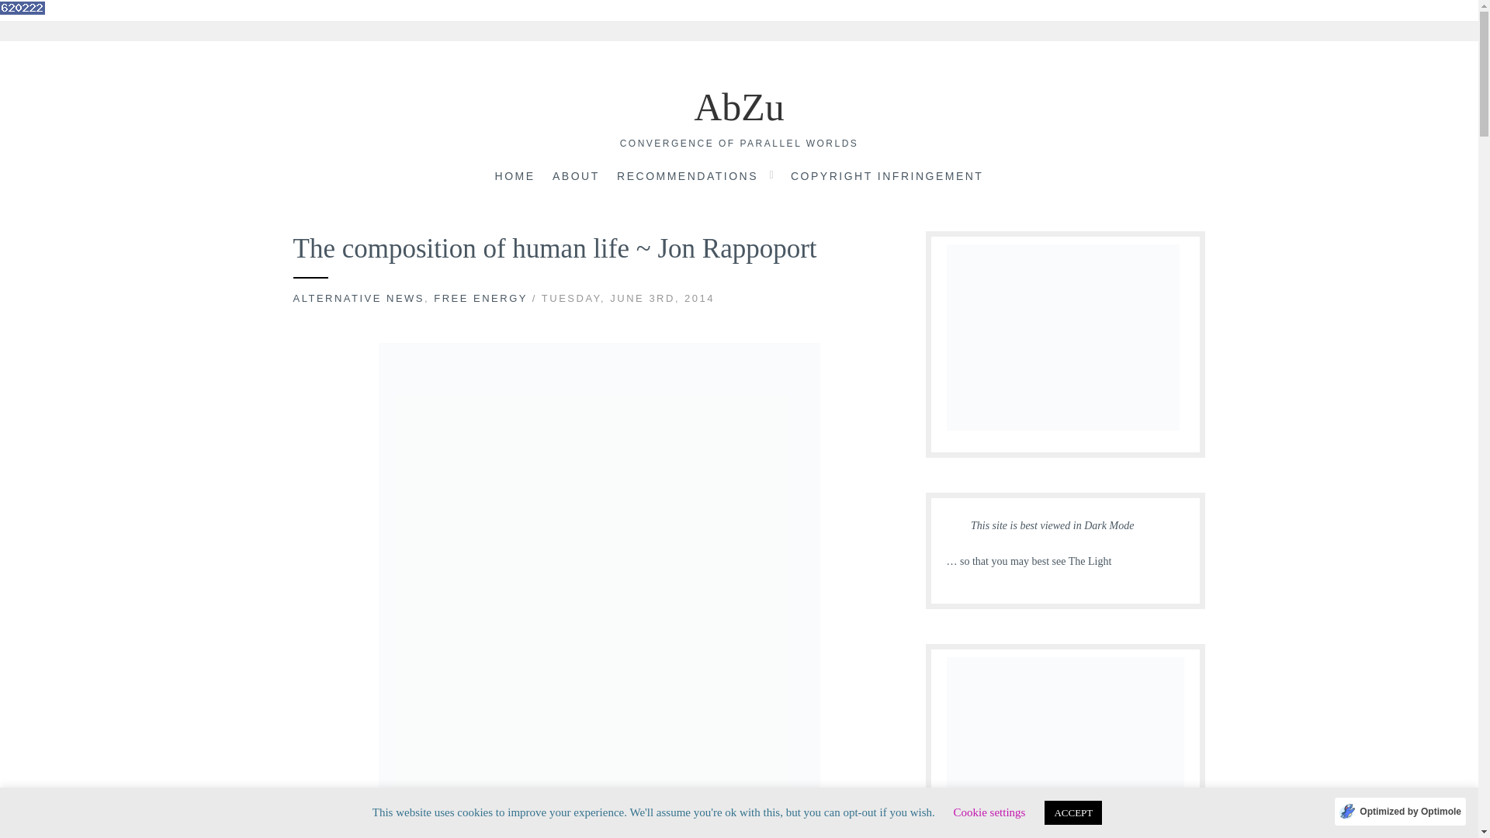 The width and height of the screenshot is (1490, 838). Describe the element at coordinates (739, 107) in the screenshot. I see `AbZu` at that location.